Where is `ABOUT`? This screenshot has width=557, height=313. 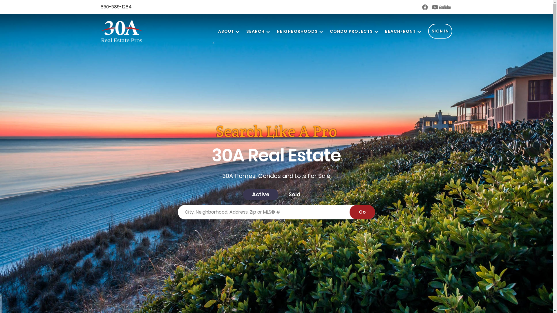 ABOUT is located at coordinates (226, 31).